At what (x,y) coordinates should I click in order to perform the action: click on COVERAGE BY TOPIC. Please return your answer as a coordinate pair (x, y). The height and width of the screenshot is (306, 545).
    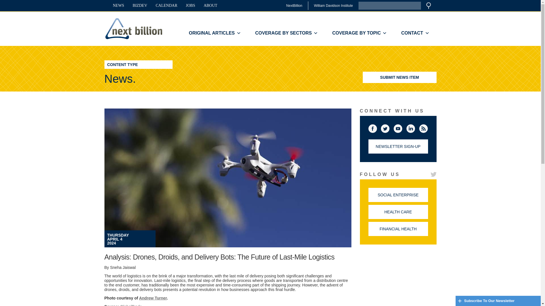
    Looking at the image, I should click on (359, 33).